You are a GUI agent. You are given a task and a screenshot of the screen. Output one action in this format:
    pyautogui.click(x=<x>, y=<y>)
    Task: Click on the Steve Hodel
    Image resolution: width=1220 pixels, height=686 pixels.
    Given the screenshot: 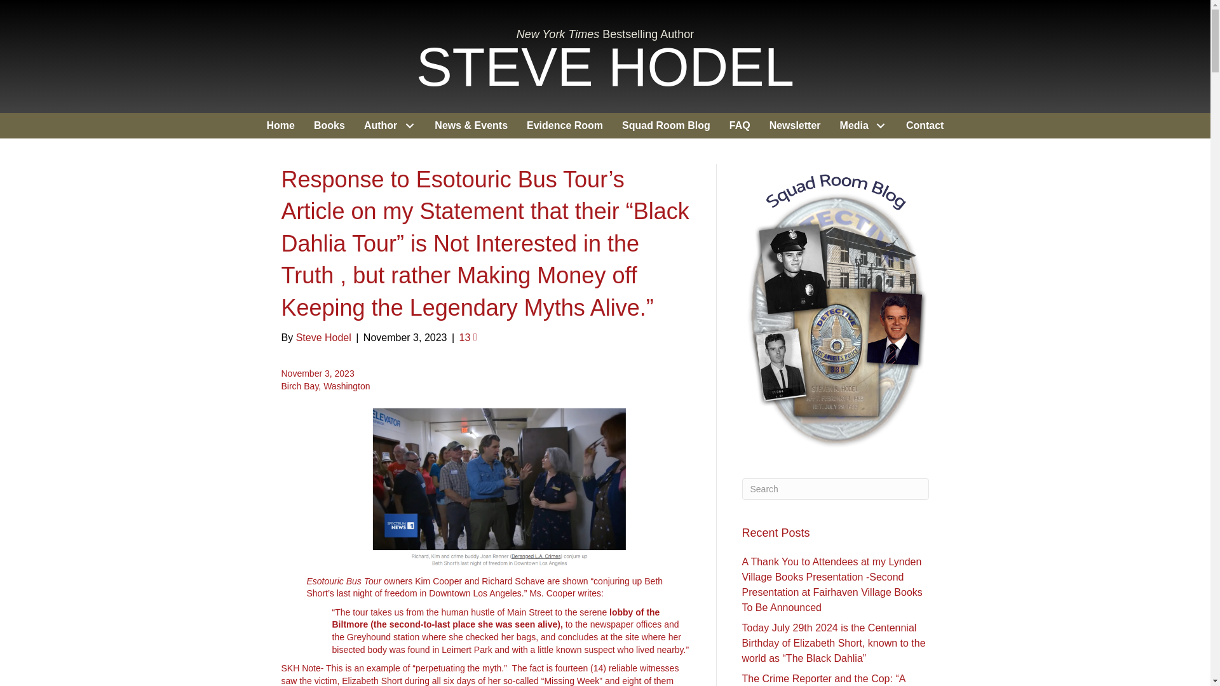 What is the action you would take?
    pyautogui.click(x=323, y=337)
    